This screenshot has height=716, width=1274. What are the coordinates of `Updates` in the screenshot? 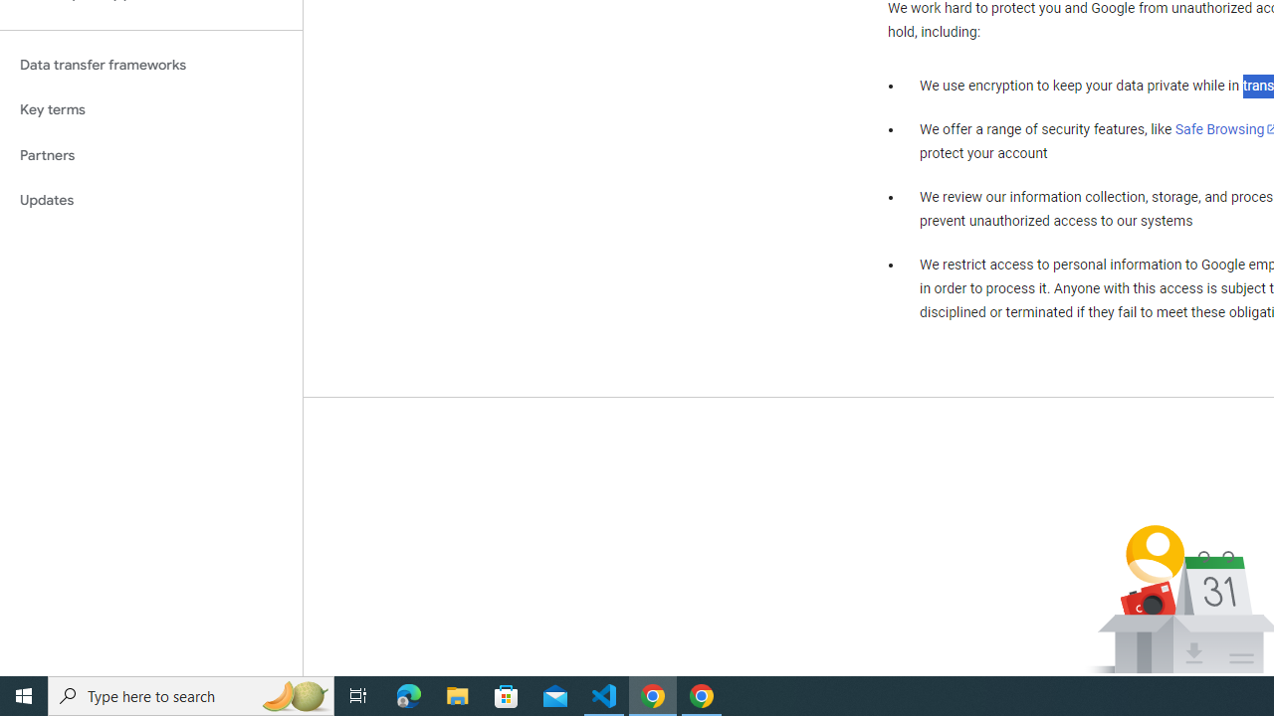 It's located at (151, 201).